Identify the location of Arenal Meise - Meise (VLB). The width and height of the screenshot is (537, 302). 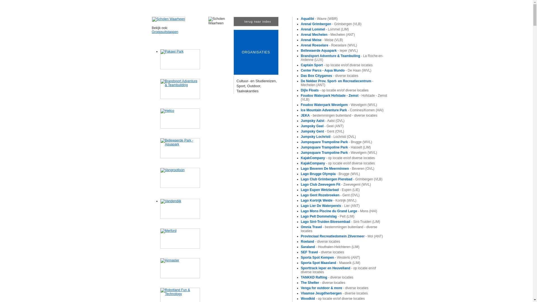
(322, 40).